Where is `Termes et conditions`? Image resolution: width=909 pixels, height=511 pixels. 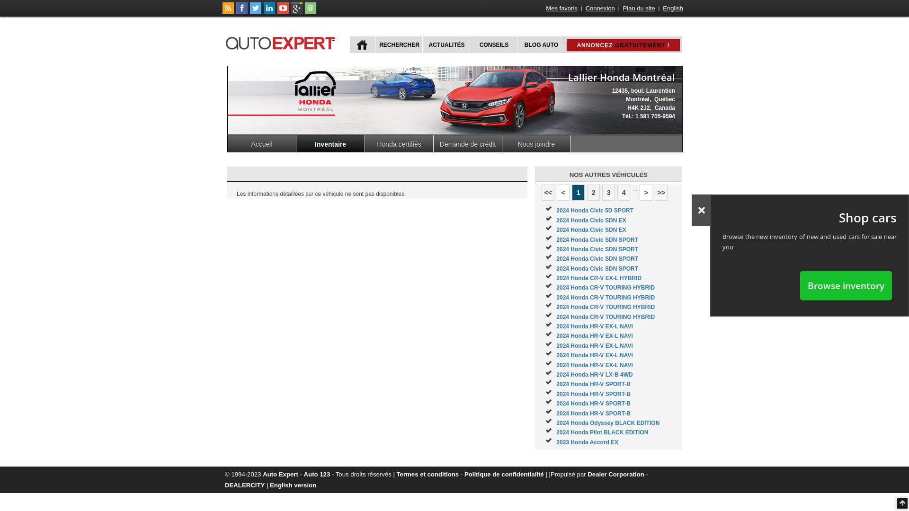 Termes et conditions is located at coordinates (428, 474).